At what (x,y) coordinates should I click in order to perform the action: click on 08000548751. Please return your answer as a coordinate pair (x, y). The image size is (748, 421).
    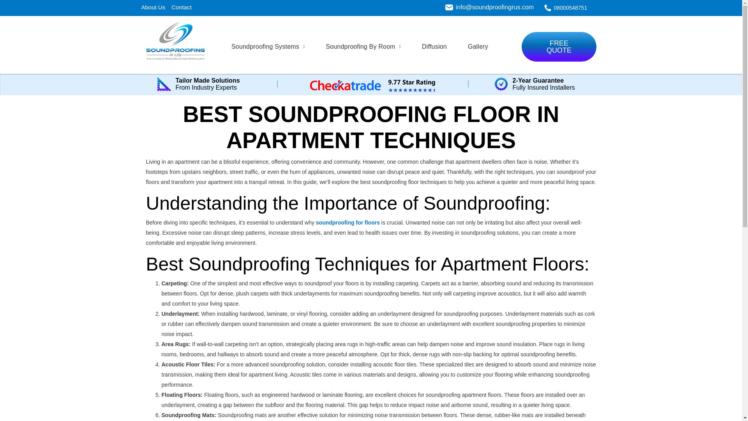
    Looking at the image, I should click on (570, 8).